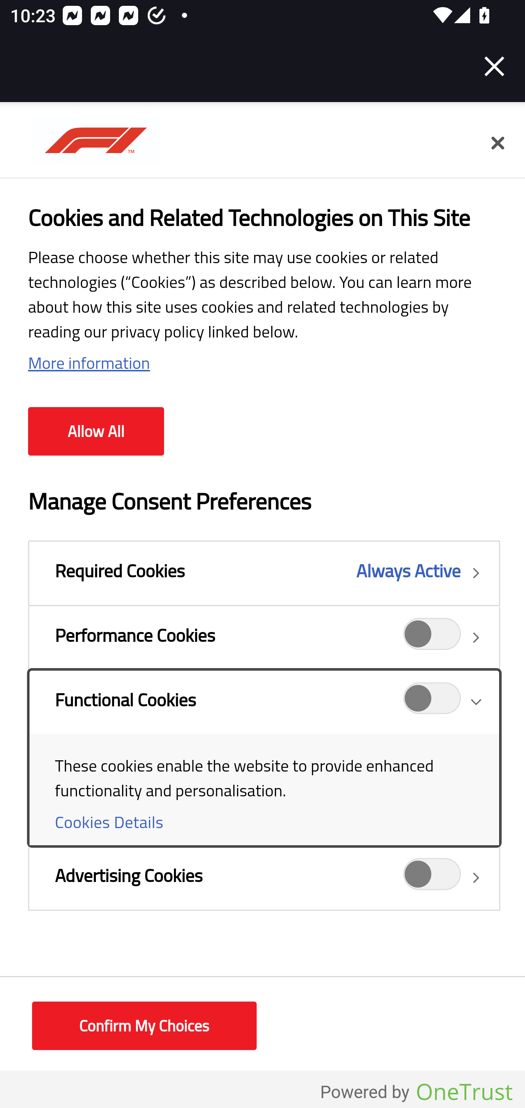  Describe the element at coordinates (264, 878) in the screenshot. I see `Advertising Cookies` at that location.